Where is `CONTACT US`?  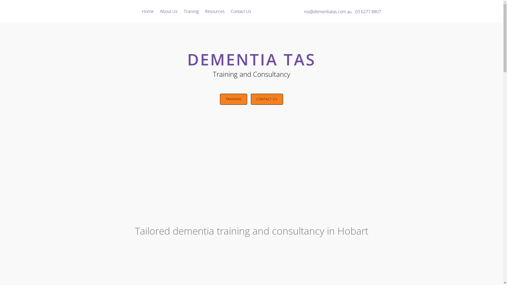 CONTACT US is located at coordinates (267, 99).